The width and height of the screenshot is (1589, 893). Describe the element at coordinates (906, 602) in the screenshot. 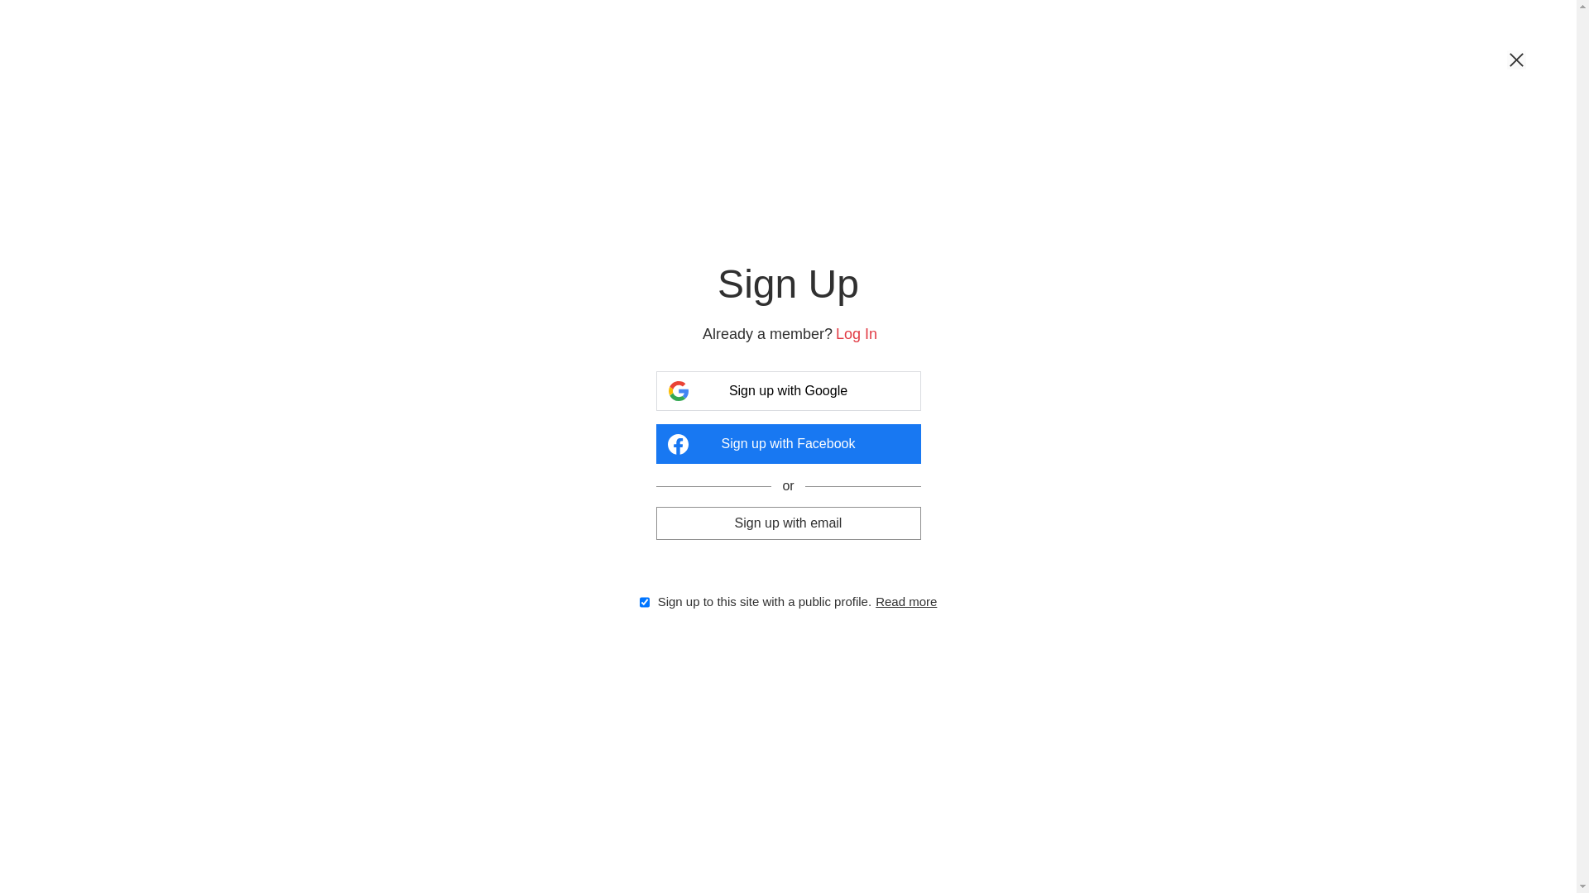

I see `Read more` at that location.